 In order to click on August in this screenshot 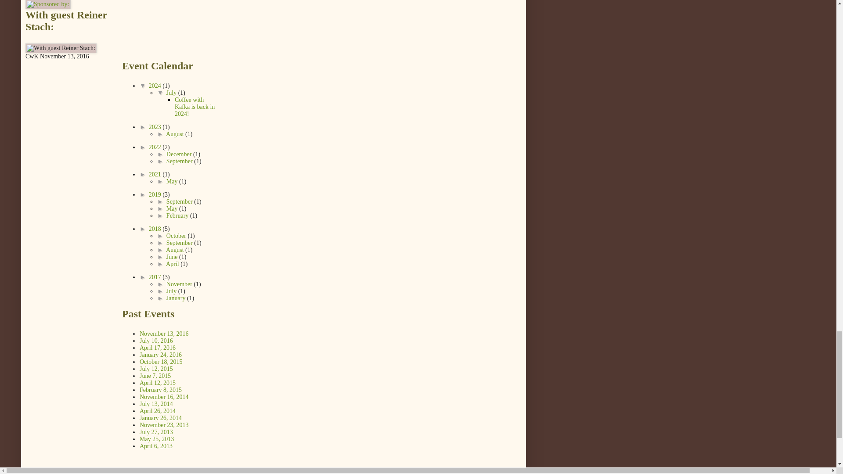, I will do `click(176, 134)`.